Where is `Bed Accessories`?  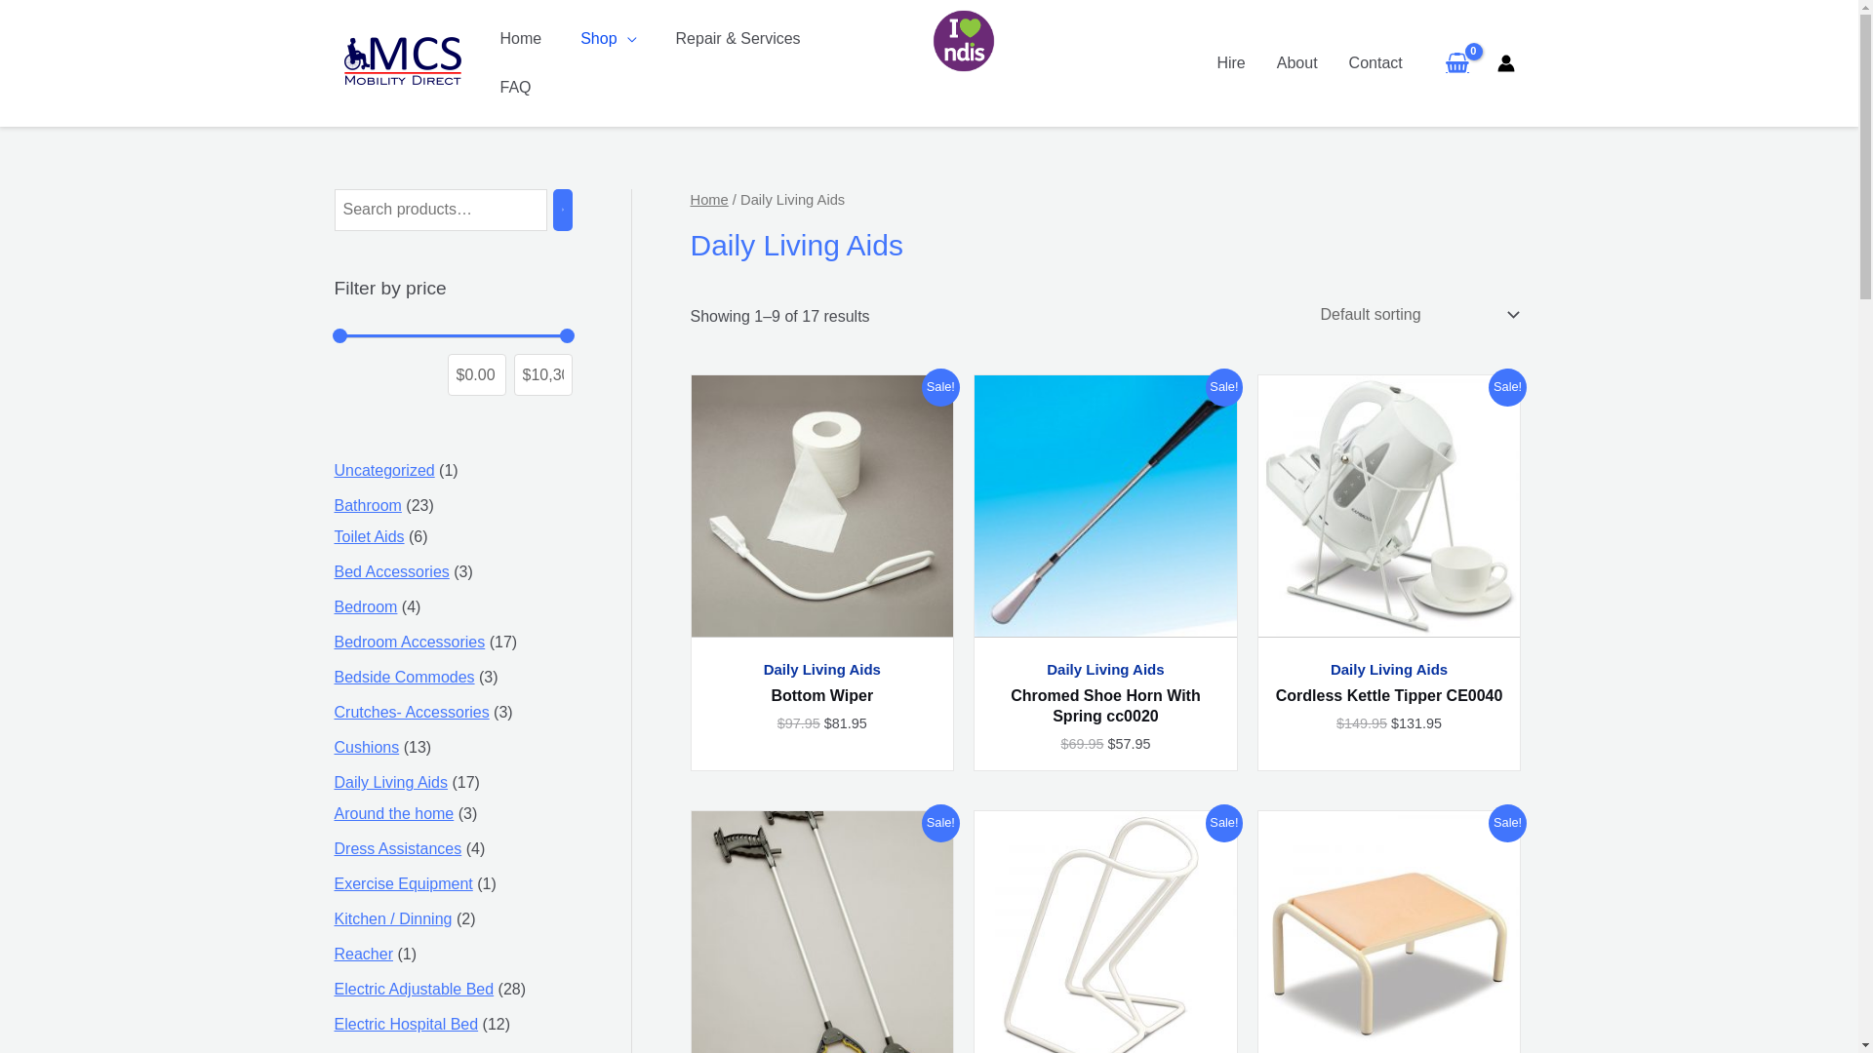
Bed Accessories is located at coordinates (391, 571).